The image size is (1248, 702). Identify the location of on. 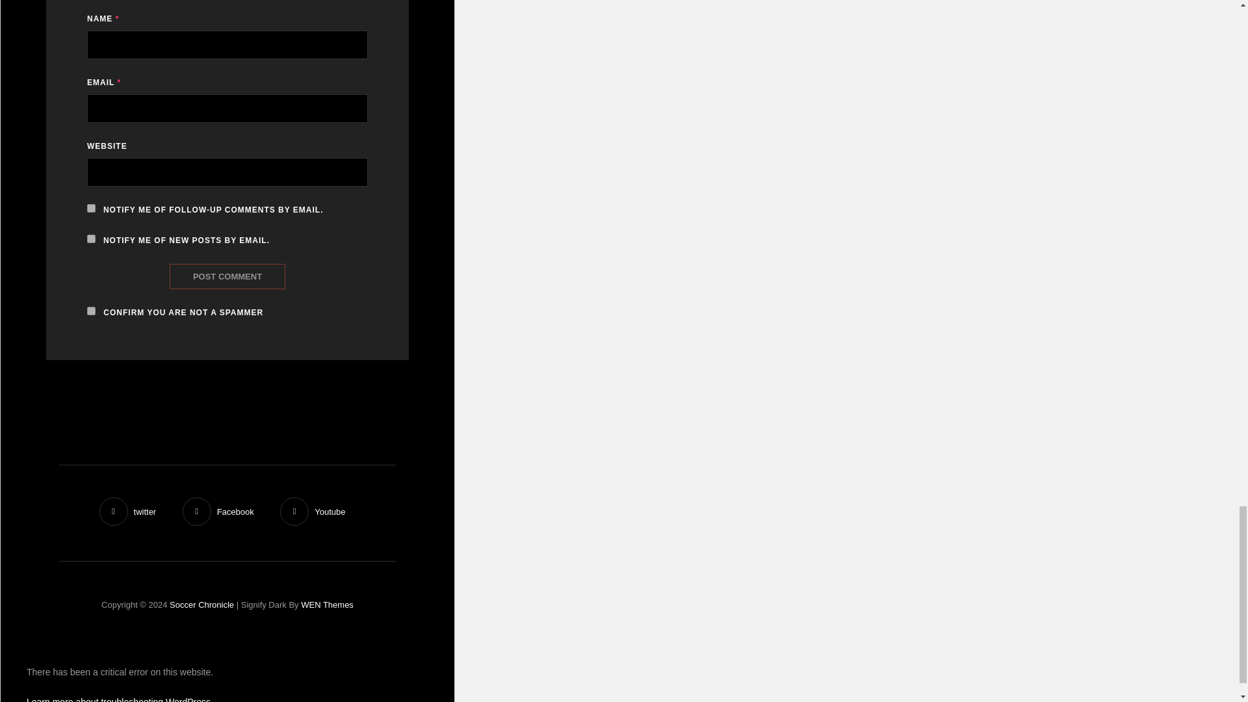
(91, 311).